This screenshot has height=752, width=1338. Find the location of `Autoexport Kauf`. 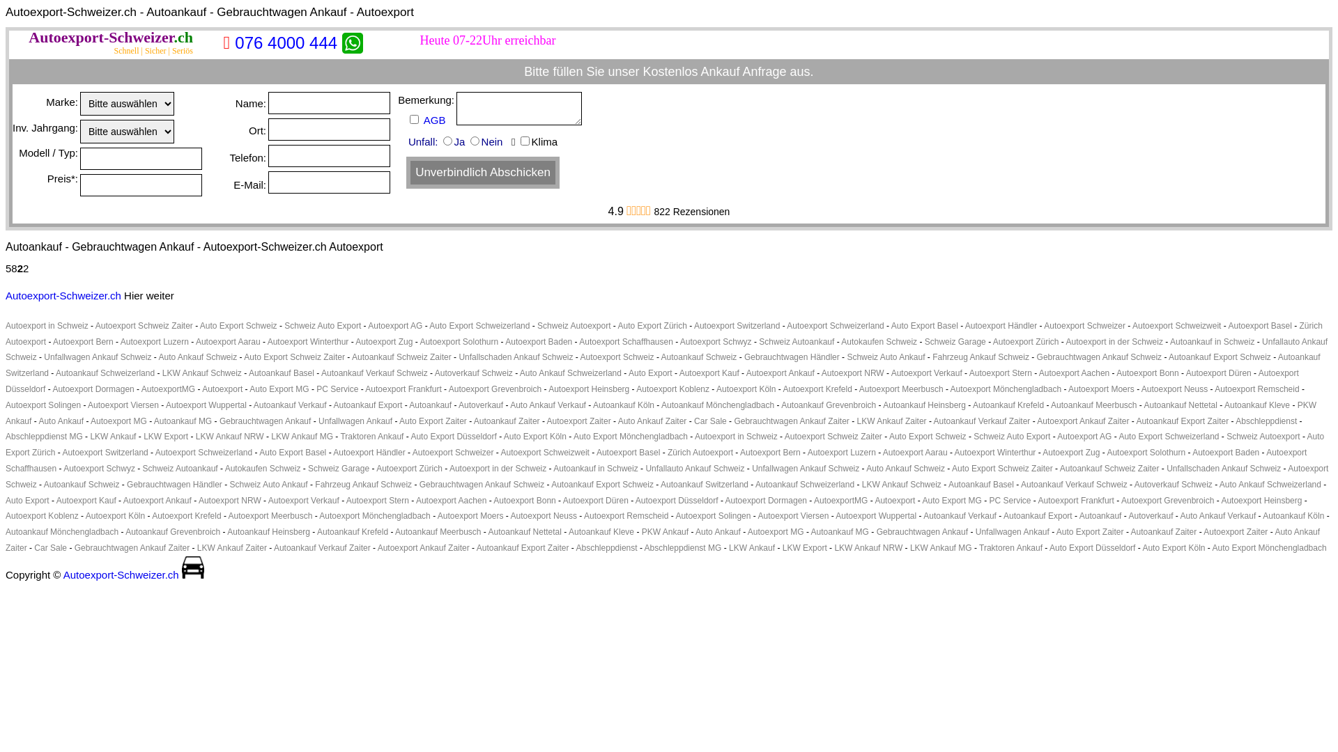

Autoexport Kauf is located at coordinates (86, 501).